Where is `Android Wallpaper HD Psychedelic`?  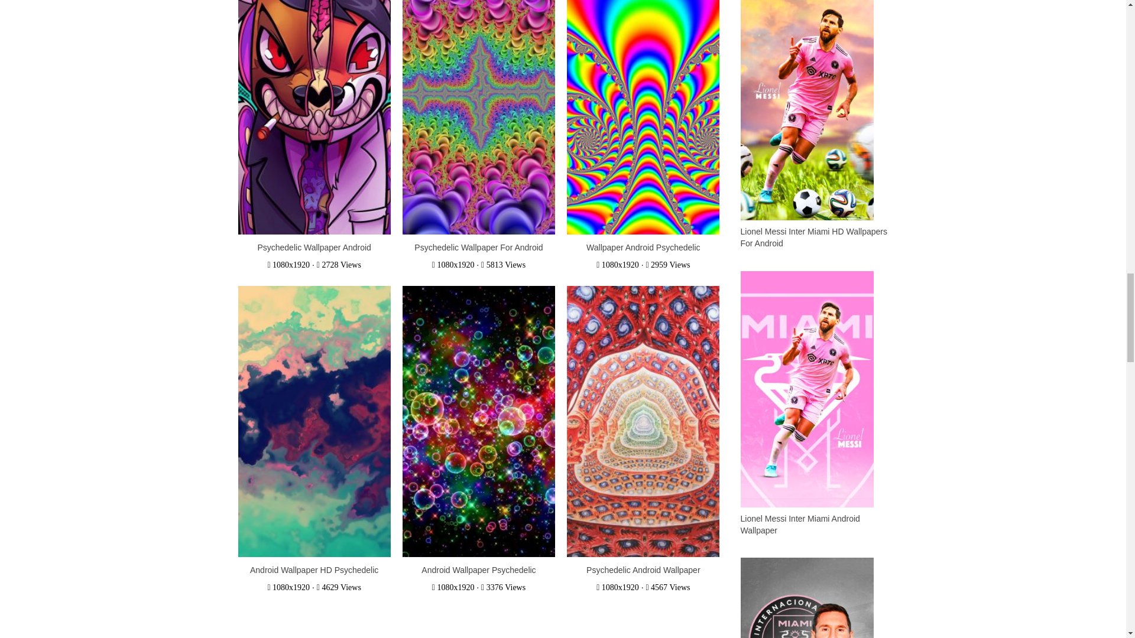 Android Wallpaper HD Psychedelic is located at coordinates (313, 569).